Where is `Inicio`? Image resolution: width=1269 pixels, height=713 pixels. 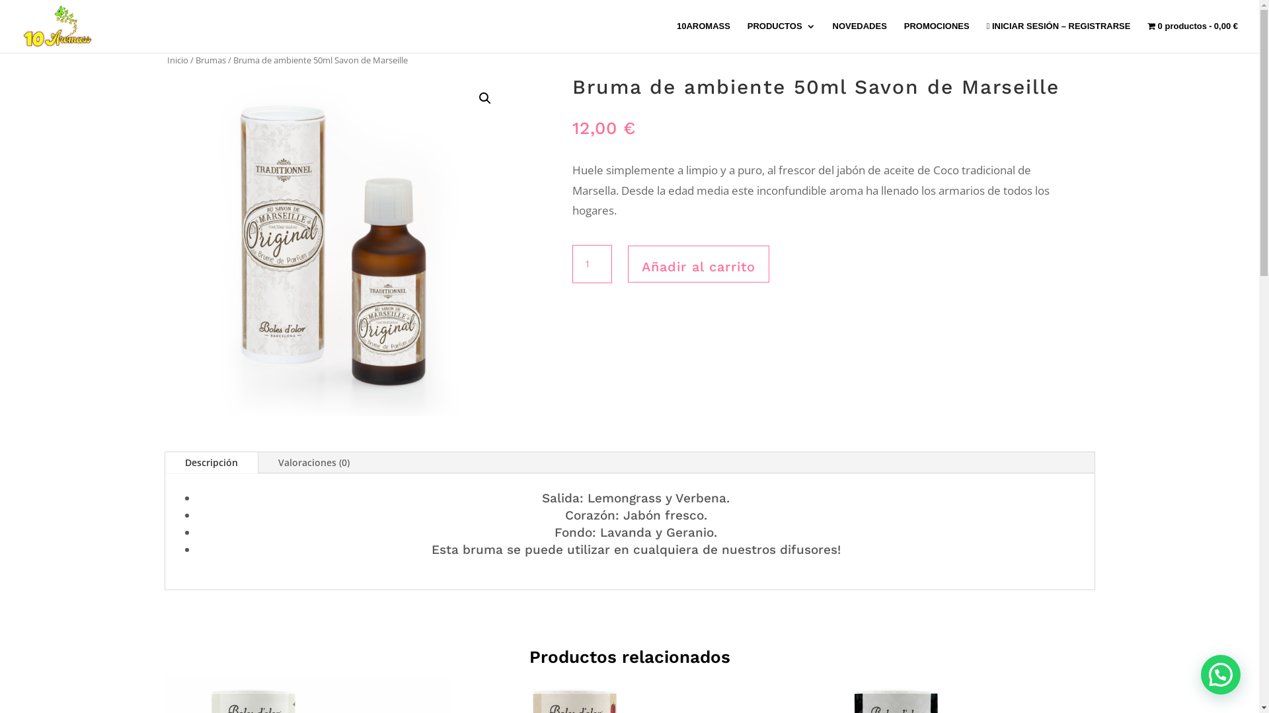 Inicio is located at coordinates (177, 60).